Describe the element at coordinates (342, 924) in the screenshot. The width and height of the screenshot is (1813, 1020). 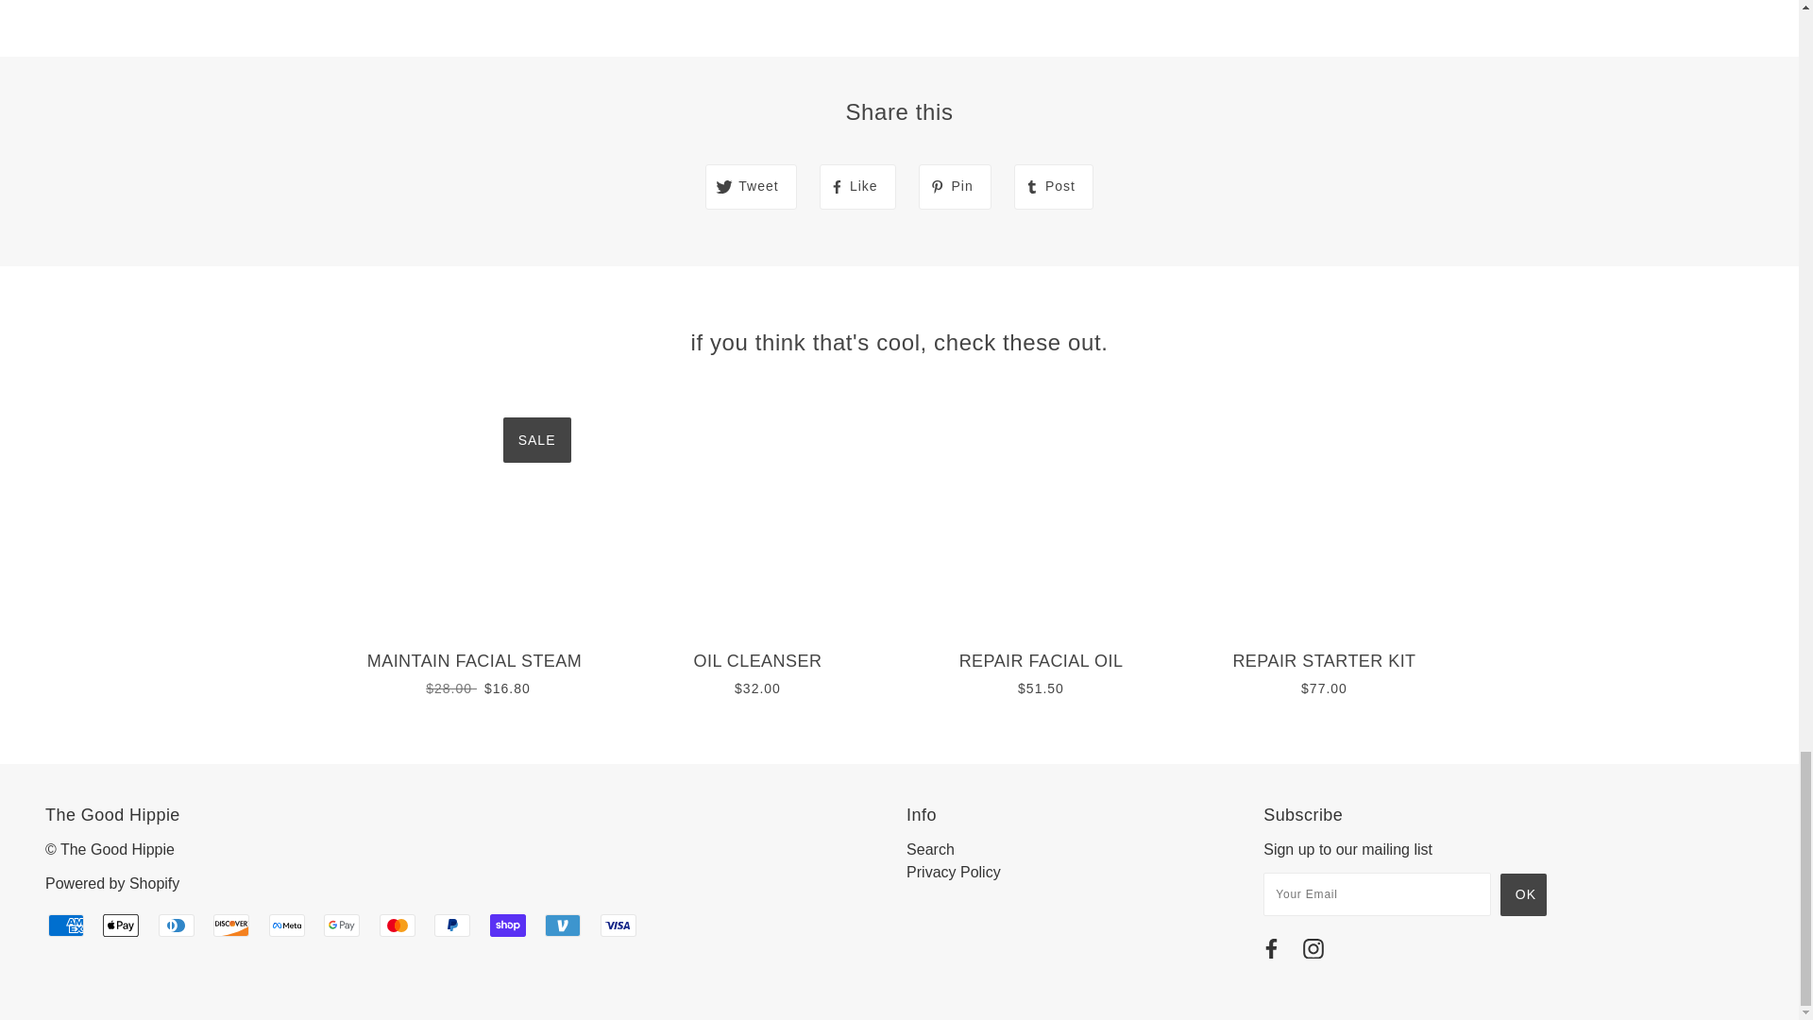
I see `Google Pay` at that location.